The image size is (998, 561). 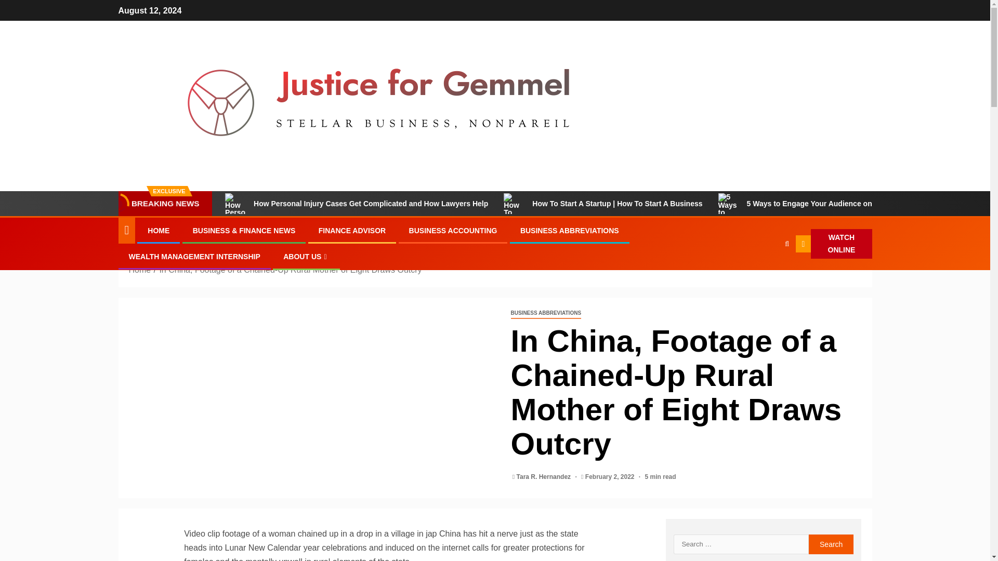 What do you see at coordinates (766, 275) in the screenshot?
I see `Search` at bounding box center [766, 275].